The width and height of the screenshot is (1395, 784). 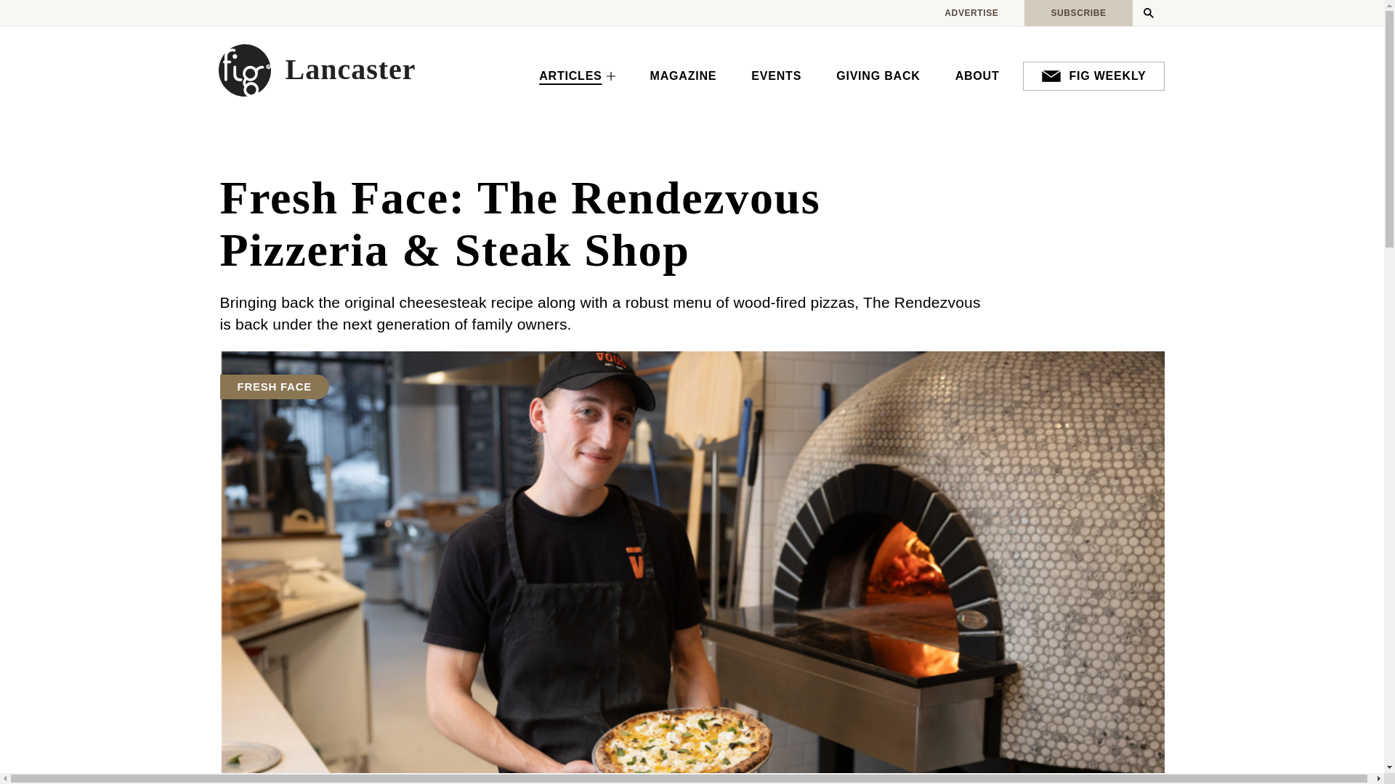 What do you see at coordinates (1093, 76) in the screenshot?
I see `FIG WEEKLY` at bounding box center [1093, 76].